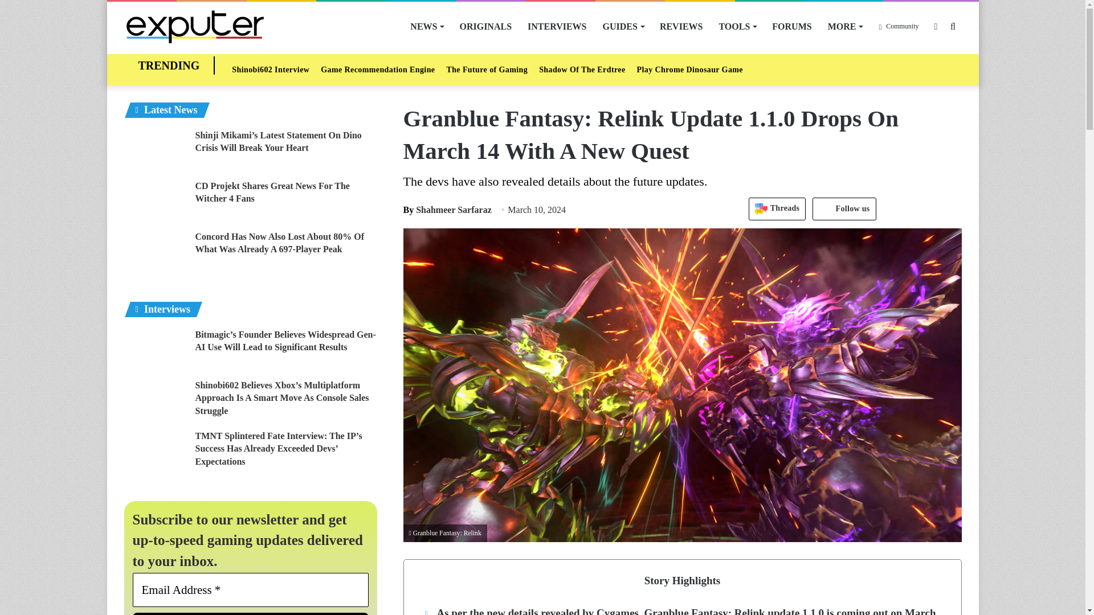 This screenshot has height=615, width=1094. Describe the element at coordinates (737, 26) in the screenshot. I see `TOOLS` at that location.